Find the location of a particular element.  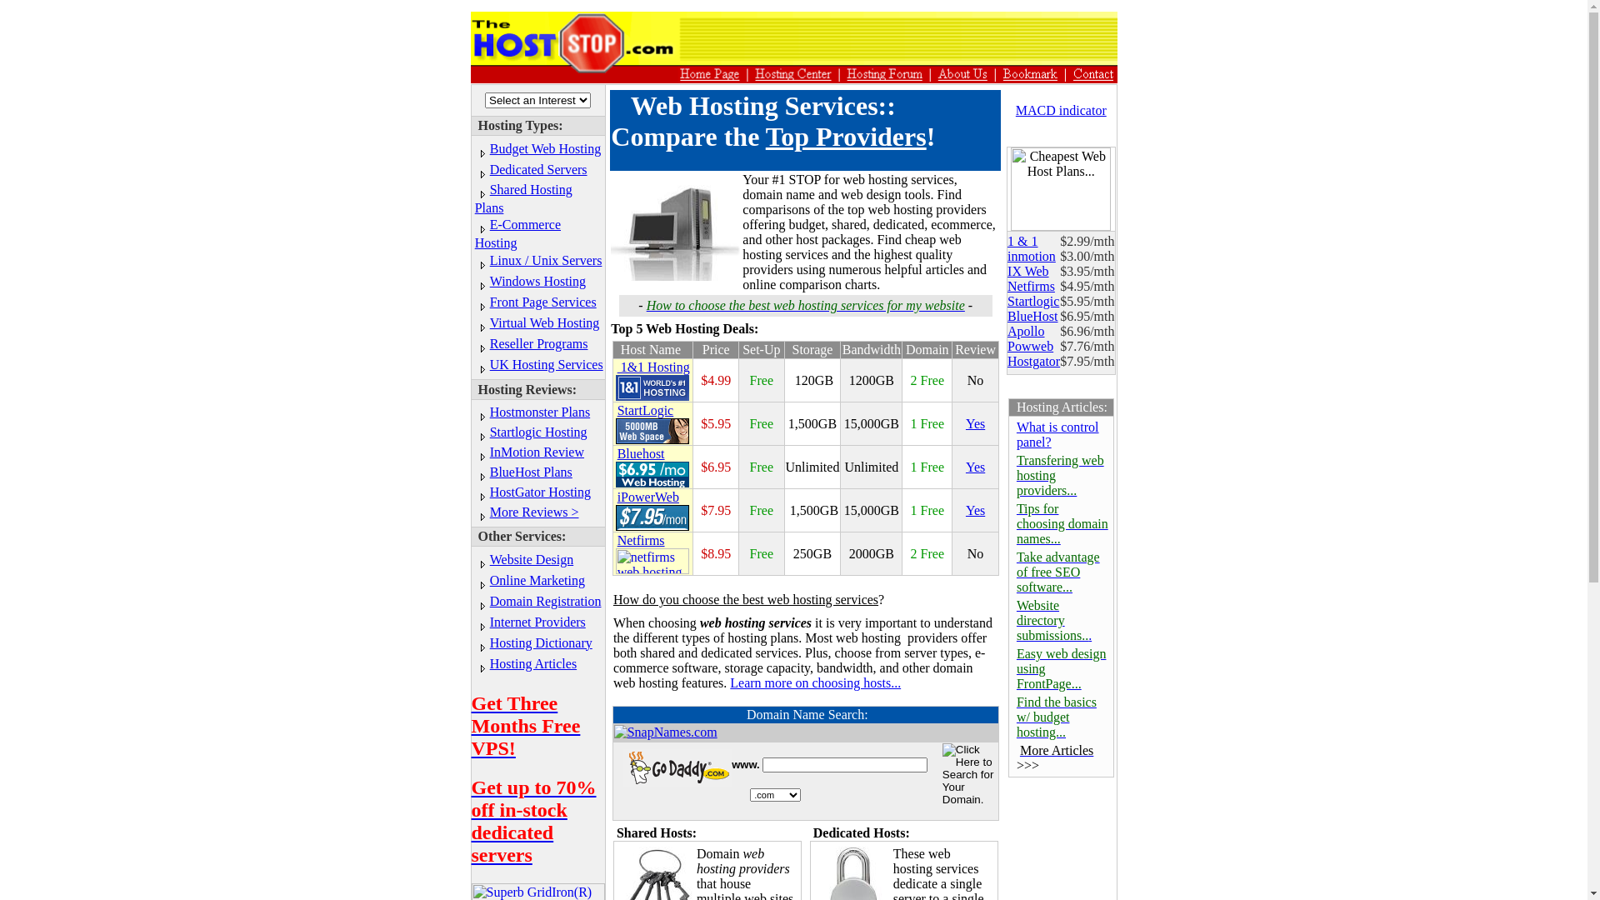

Easy web design using FrontPage... is located at coordinates (1062, 668).